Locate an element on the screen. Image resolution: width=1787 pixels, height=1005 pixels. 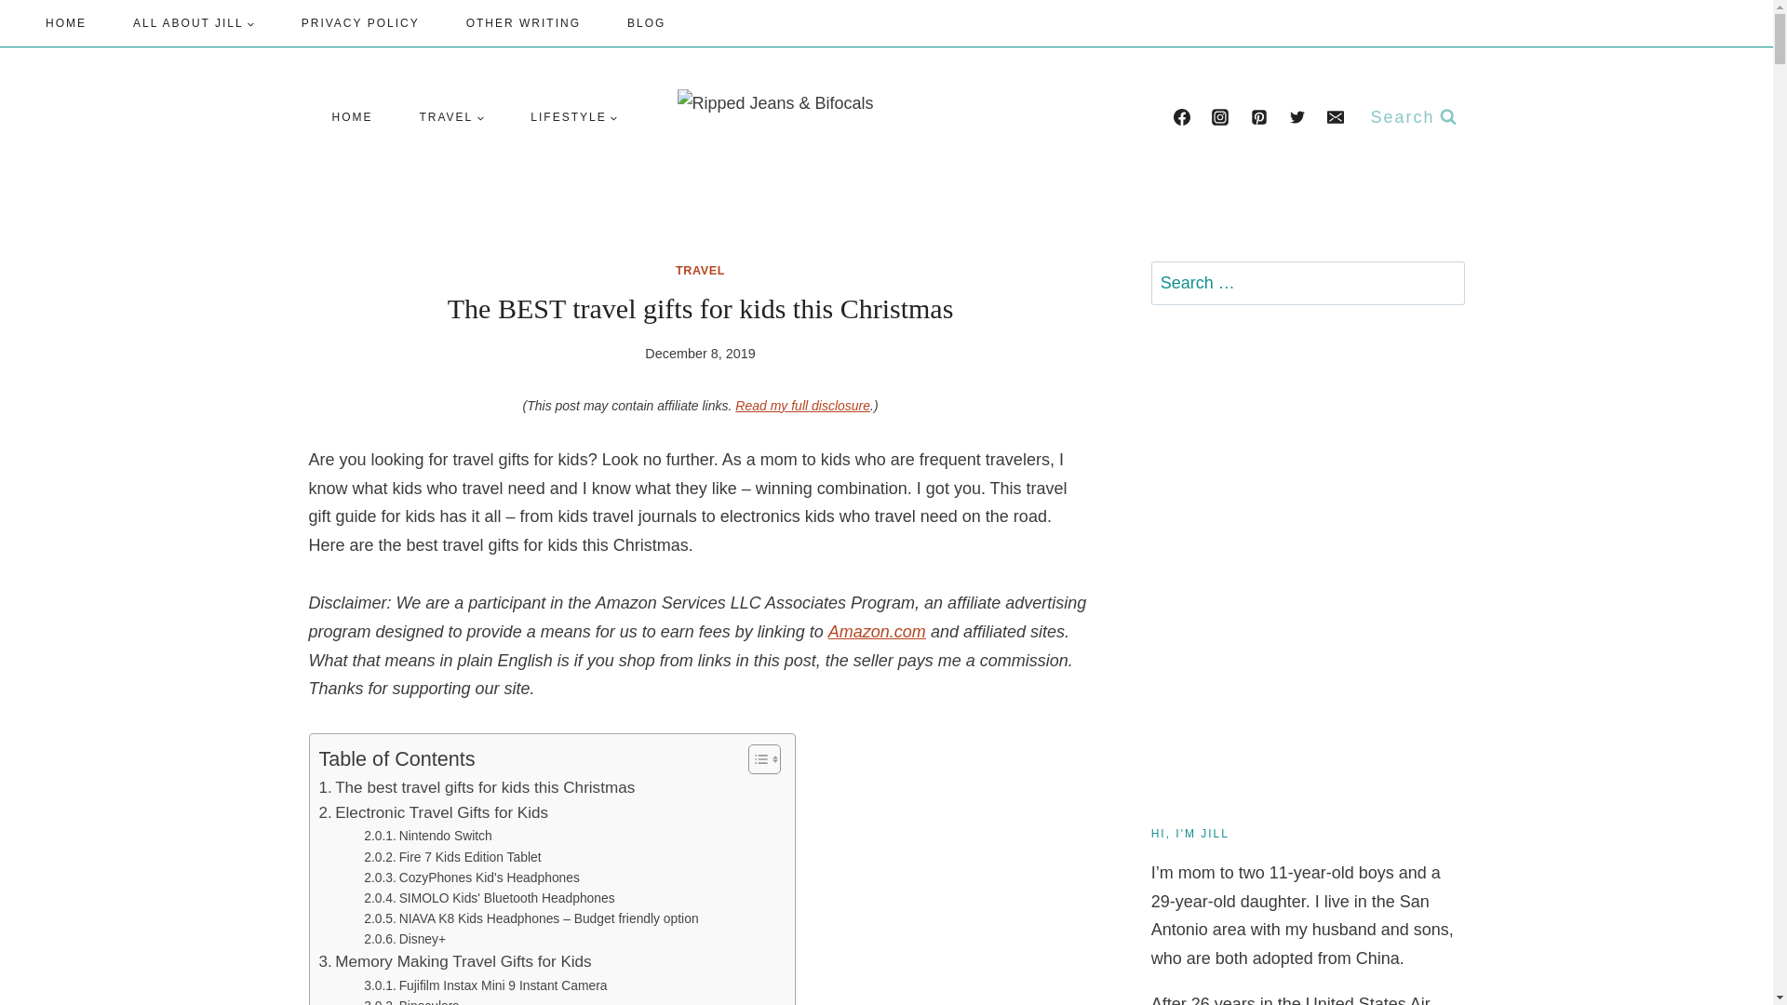
LIFESTYLE is located at coordinates (573, 117).